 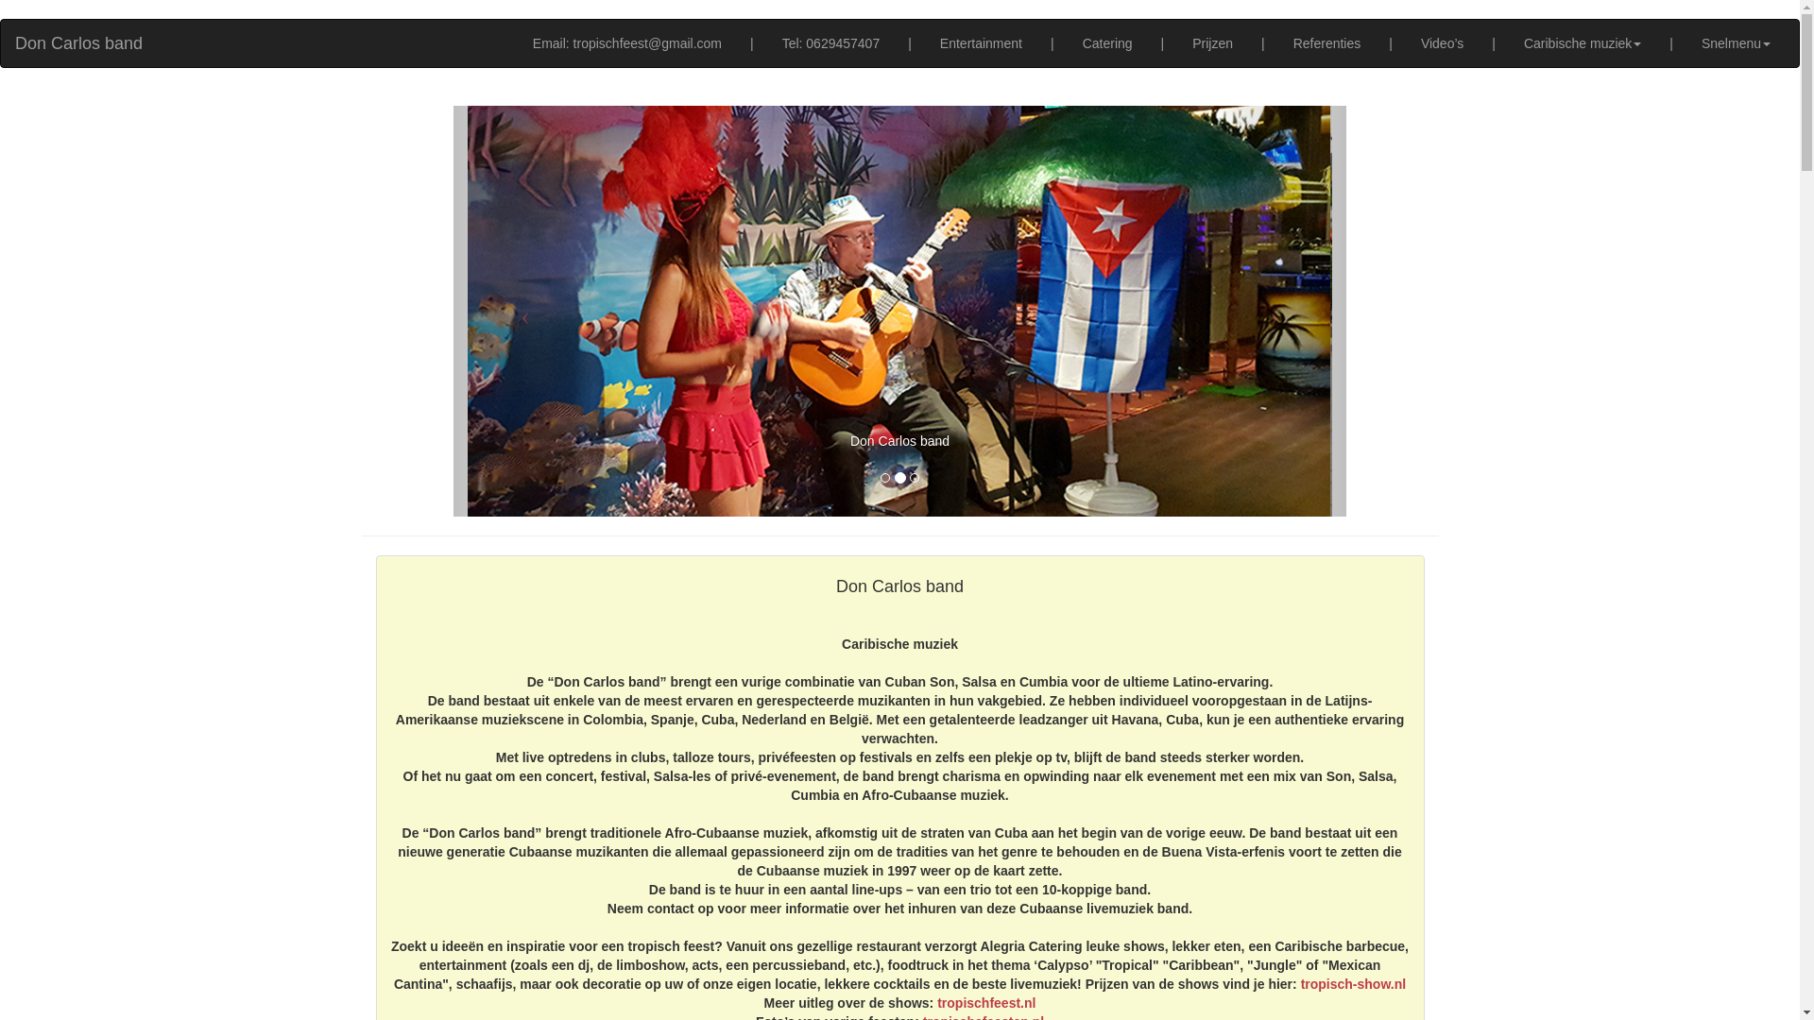 What do you see at coordinates (1391, 43) in the screenshot?
I see `|` at bounding box center [1391, 43].